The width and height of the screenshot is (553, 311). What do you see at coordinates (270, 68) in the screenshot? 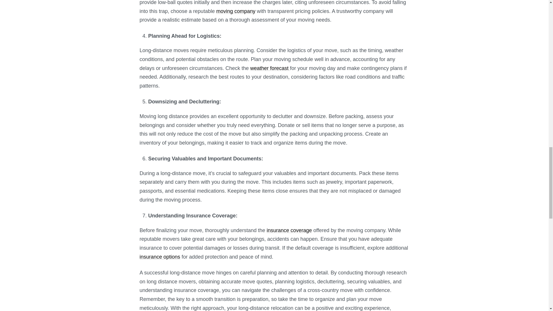
I see `weather forecast` at bounding box center [270, 68].